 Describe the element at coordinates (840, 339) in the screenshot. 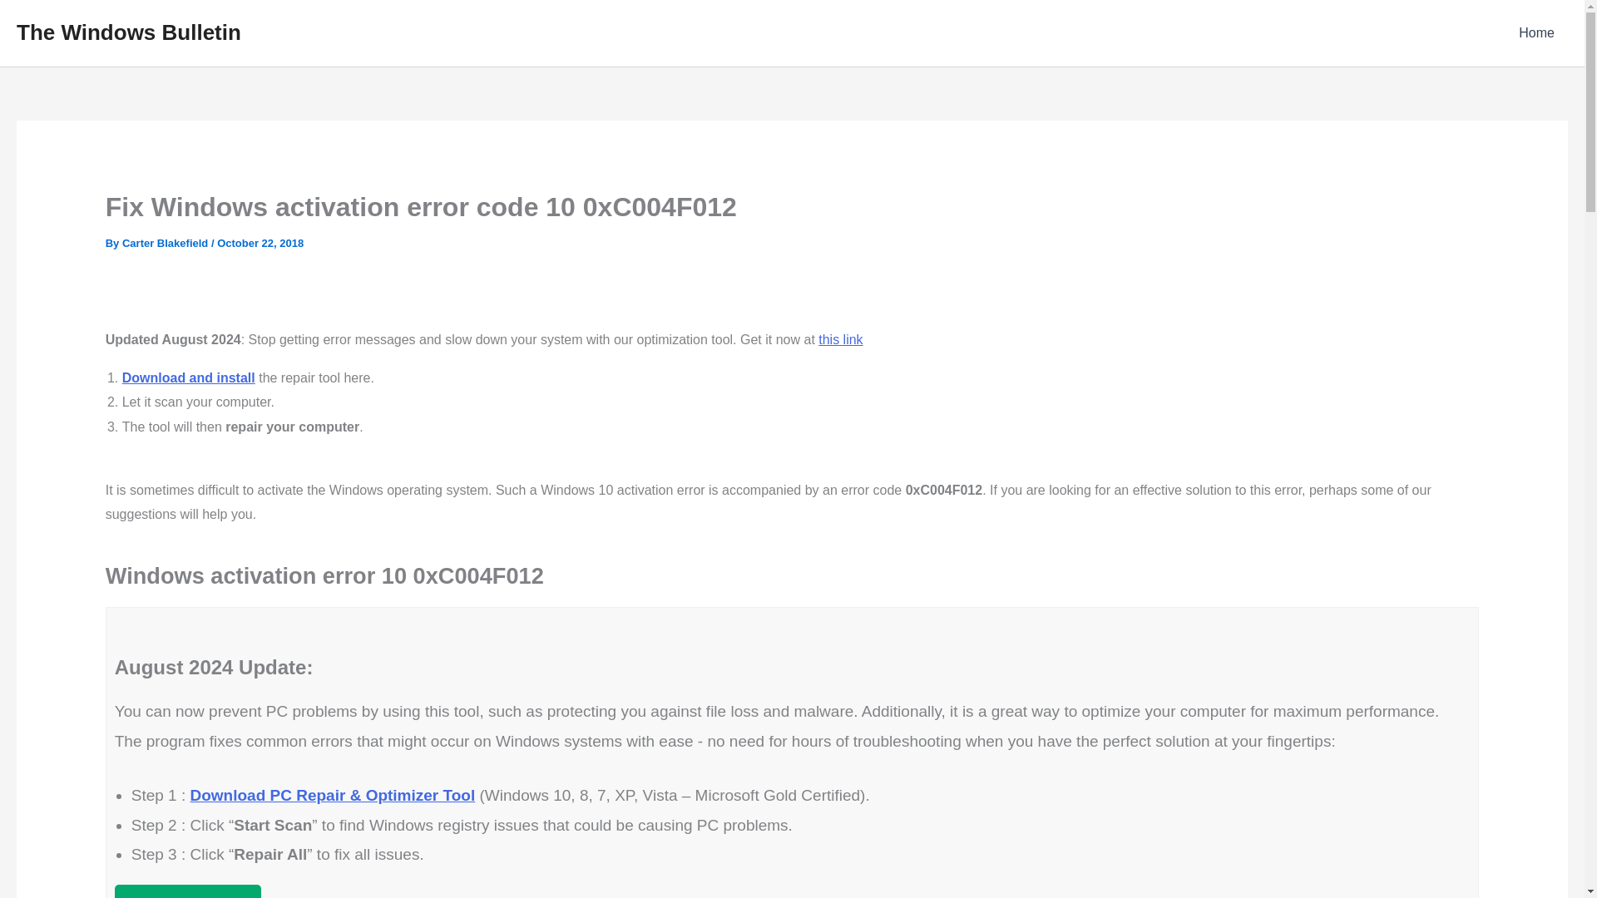

I see `this link` at that location.